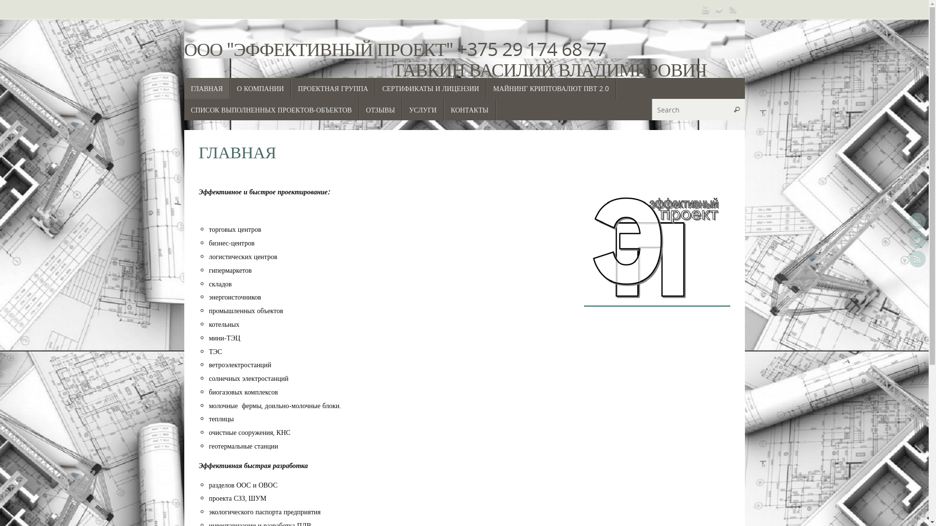 The width and height of the screenshot is (936, 526). Describe the element at coordinates (917, 221) in the screenshot. I see `YouTube` at that location.